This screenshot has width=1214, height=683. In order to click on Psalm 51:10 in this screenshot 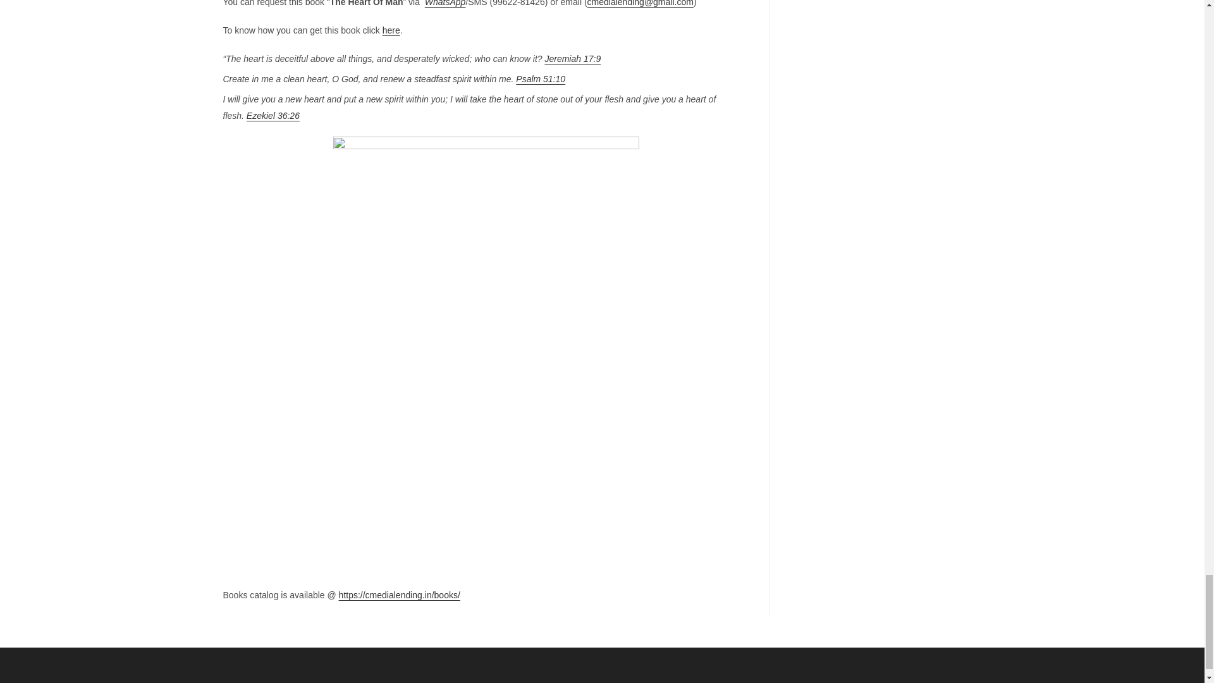, I will do `click(541, 78)`.